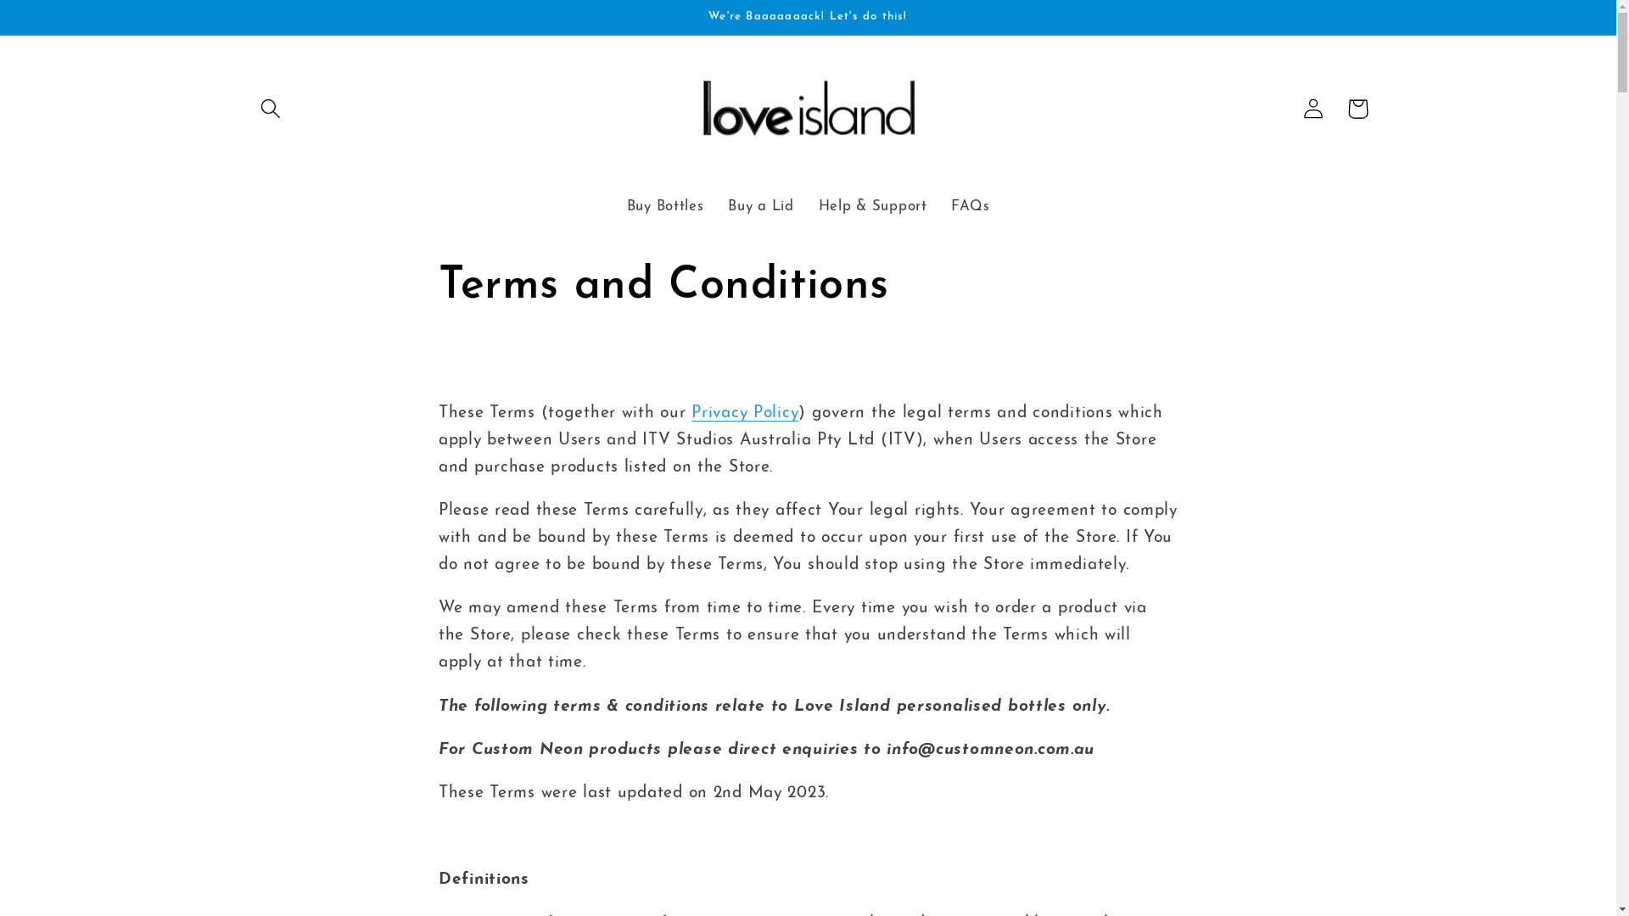  What do you see at coordinates (665, 207) in the screenshot?
I see `Buy Bottles` at bounding box center [665, 207].